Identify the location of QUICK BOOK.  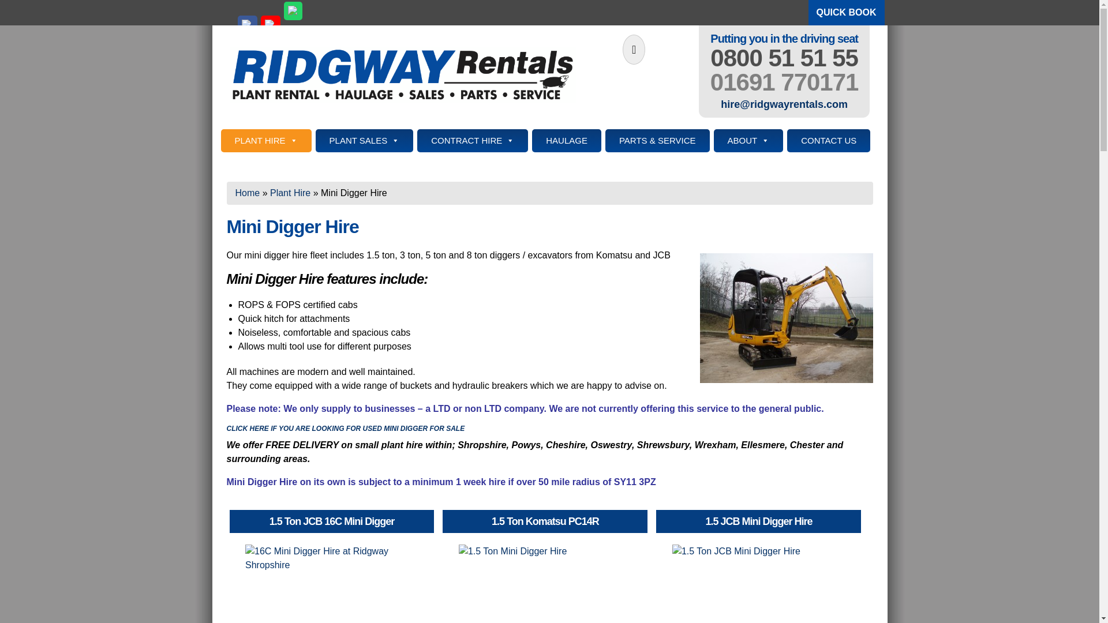
(846, 13).